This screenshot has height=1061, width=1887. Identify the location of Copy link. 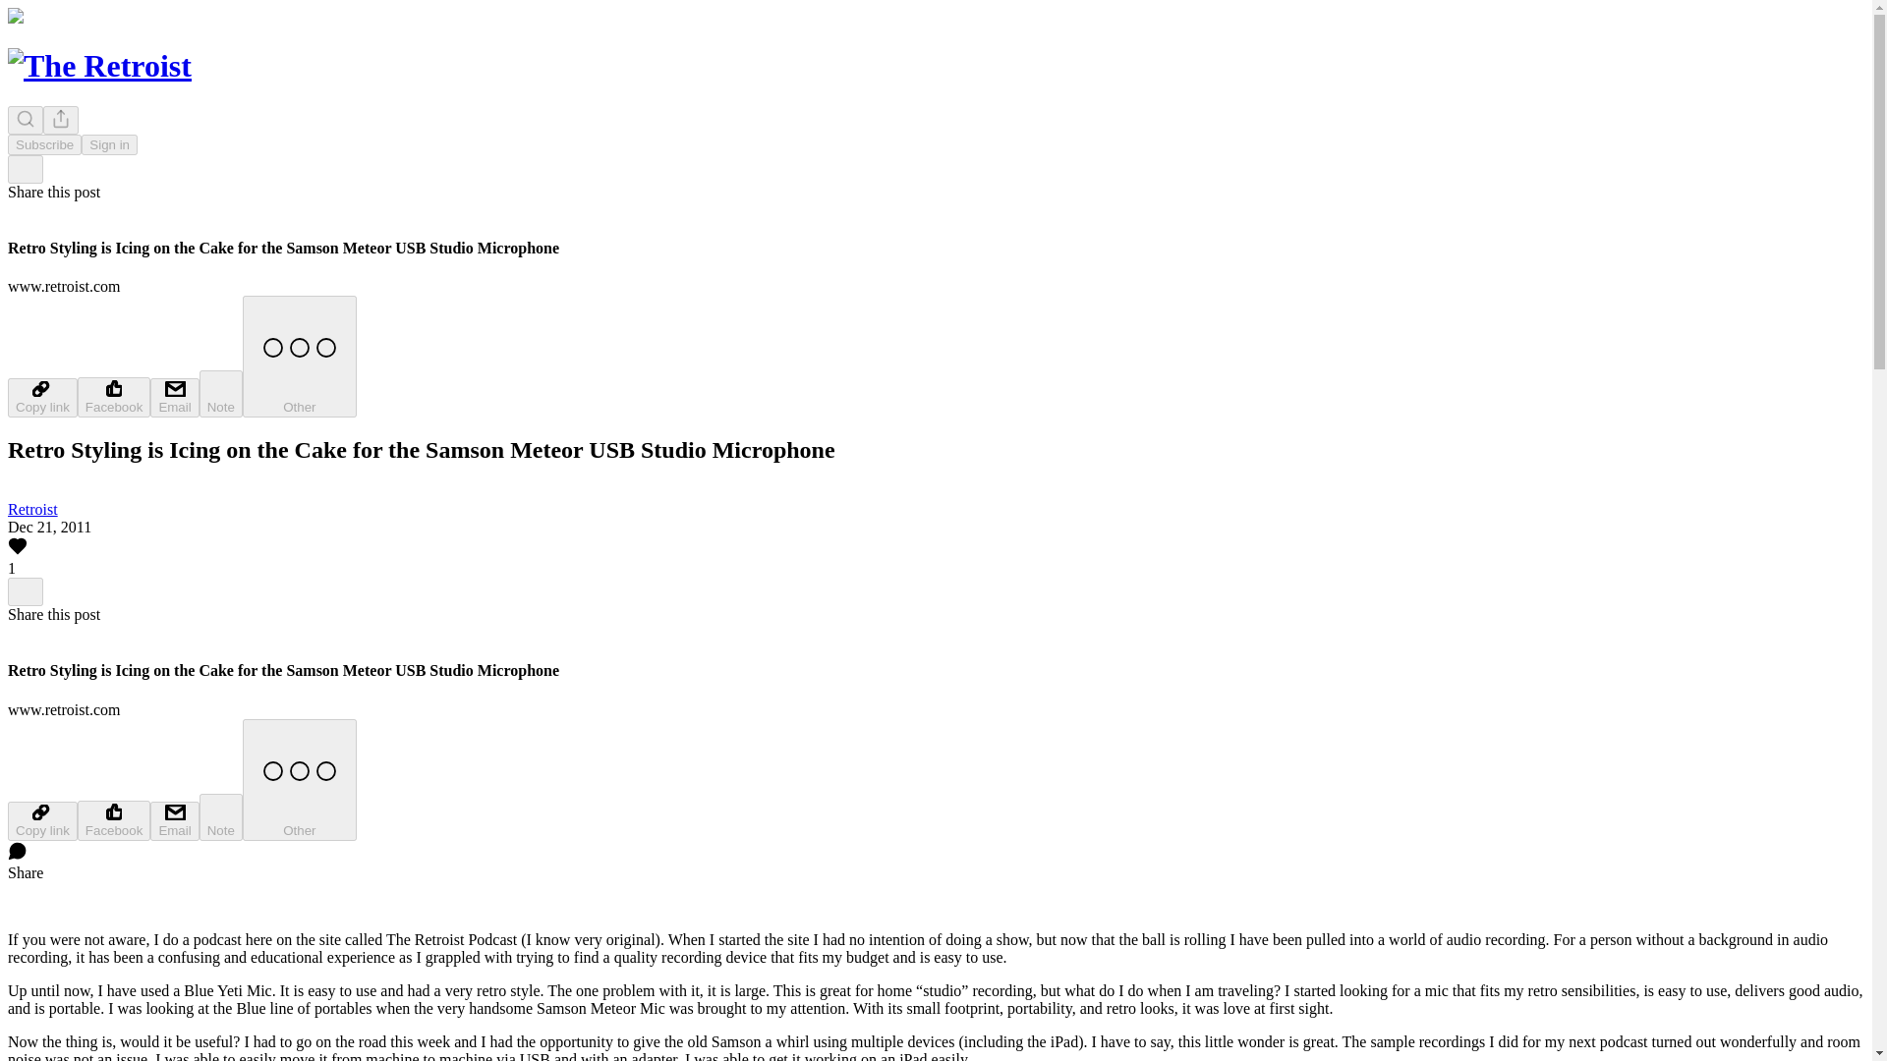
(41, 397).